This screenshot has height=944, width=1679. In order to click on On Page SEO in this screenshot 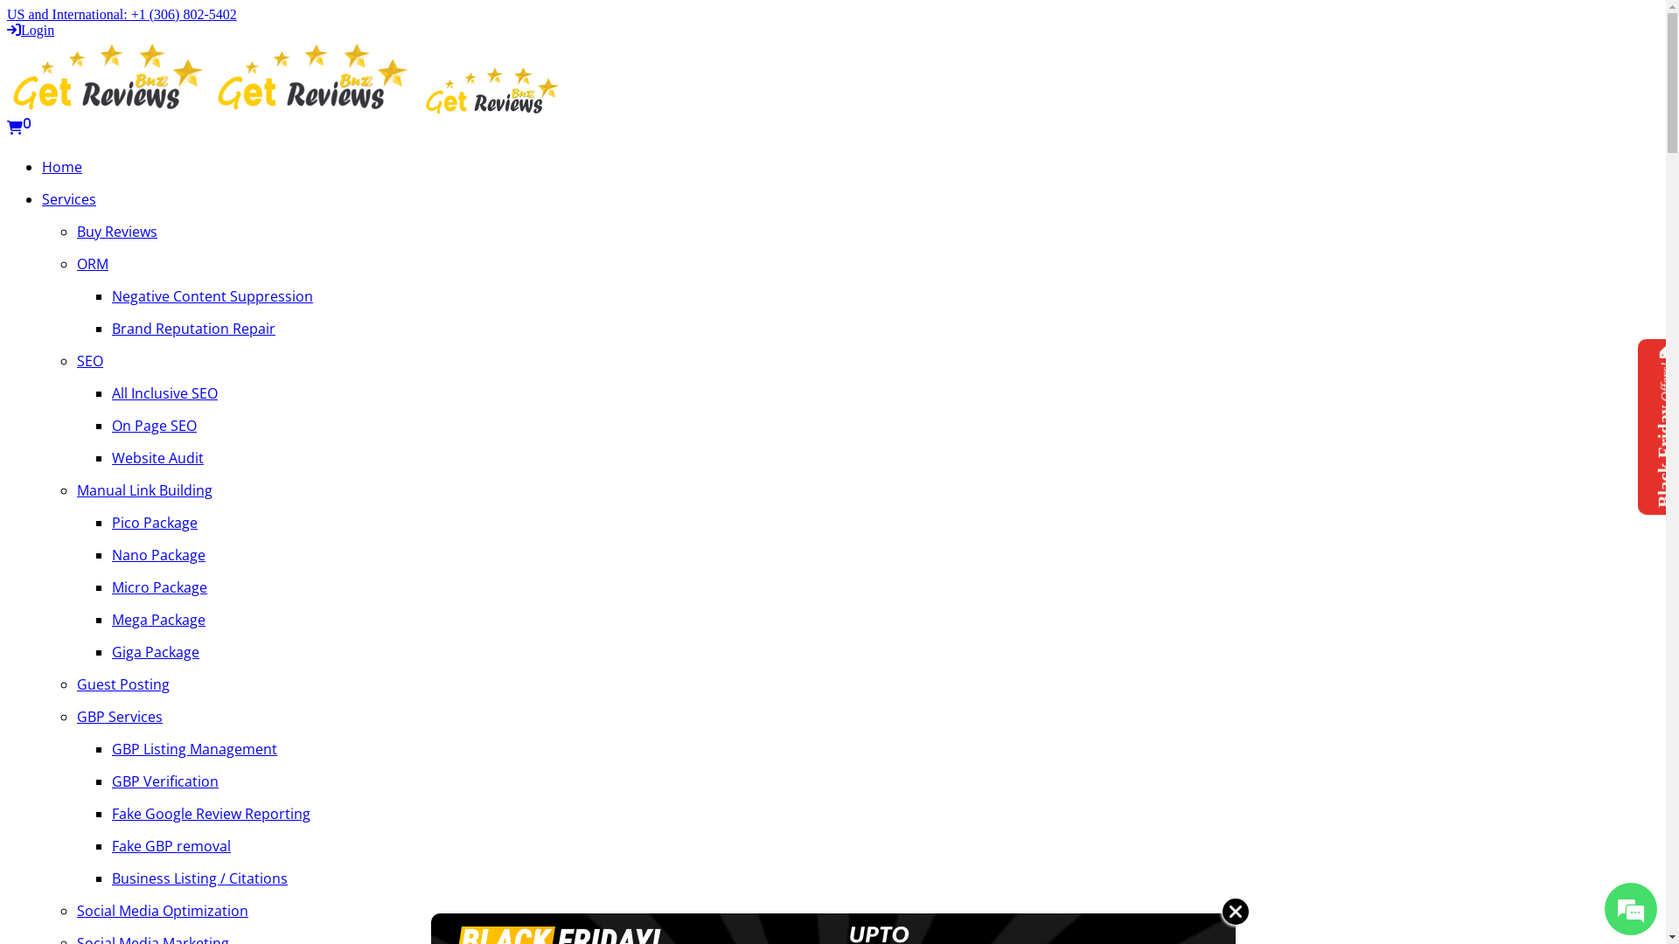, I will do `click(885, 425)`.